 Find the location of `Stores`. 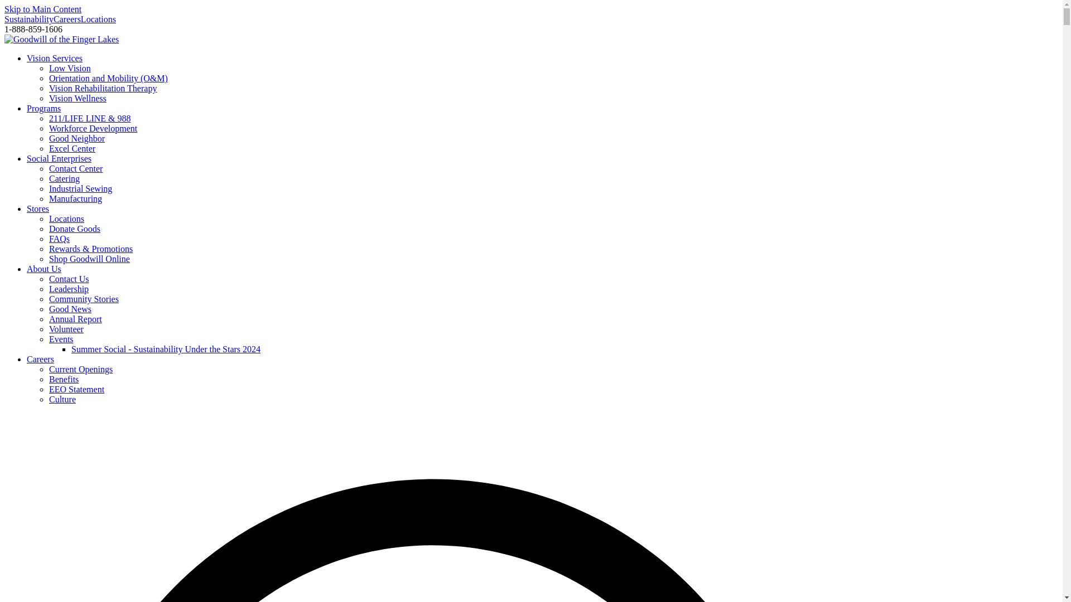

Stores is located at coordinates (38, 208).